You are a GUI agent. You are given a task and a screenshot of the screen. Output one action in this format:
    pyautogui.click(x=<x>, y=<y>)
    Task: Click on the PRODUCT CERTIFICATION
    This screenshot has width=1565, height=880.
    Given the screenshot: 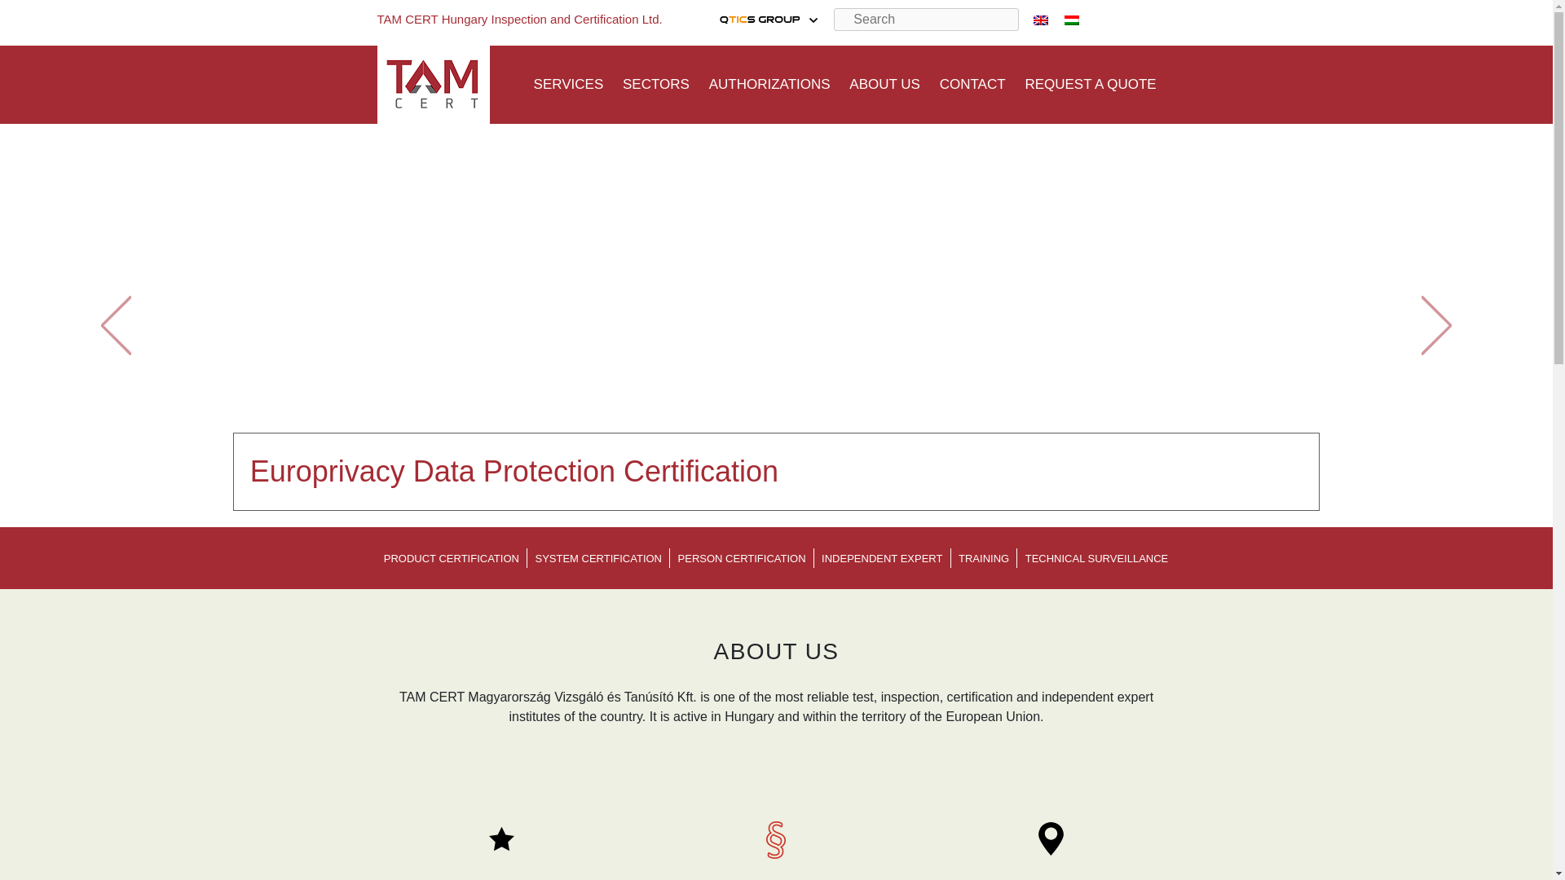 What is the action you would take?
    pyautogui.click(x=452, y=559)
    